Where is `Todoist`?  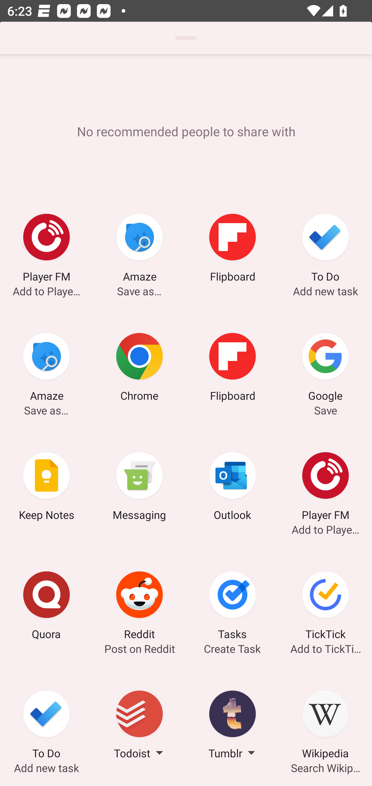
Todoist is located at coordinates (139, 726).